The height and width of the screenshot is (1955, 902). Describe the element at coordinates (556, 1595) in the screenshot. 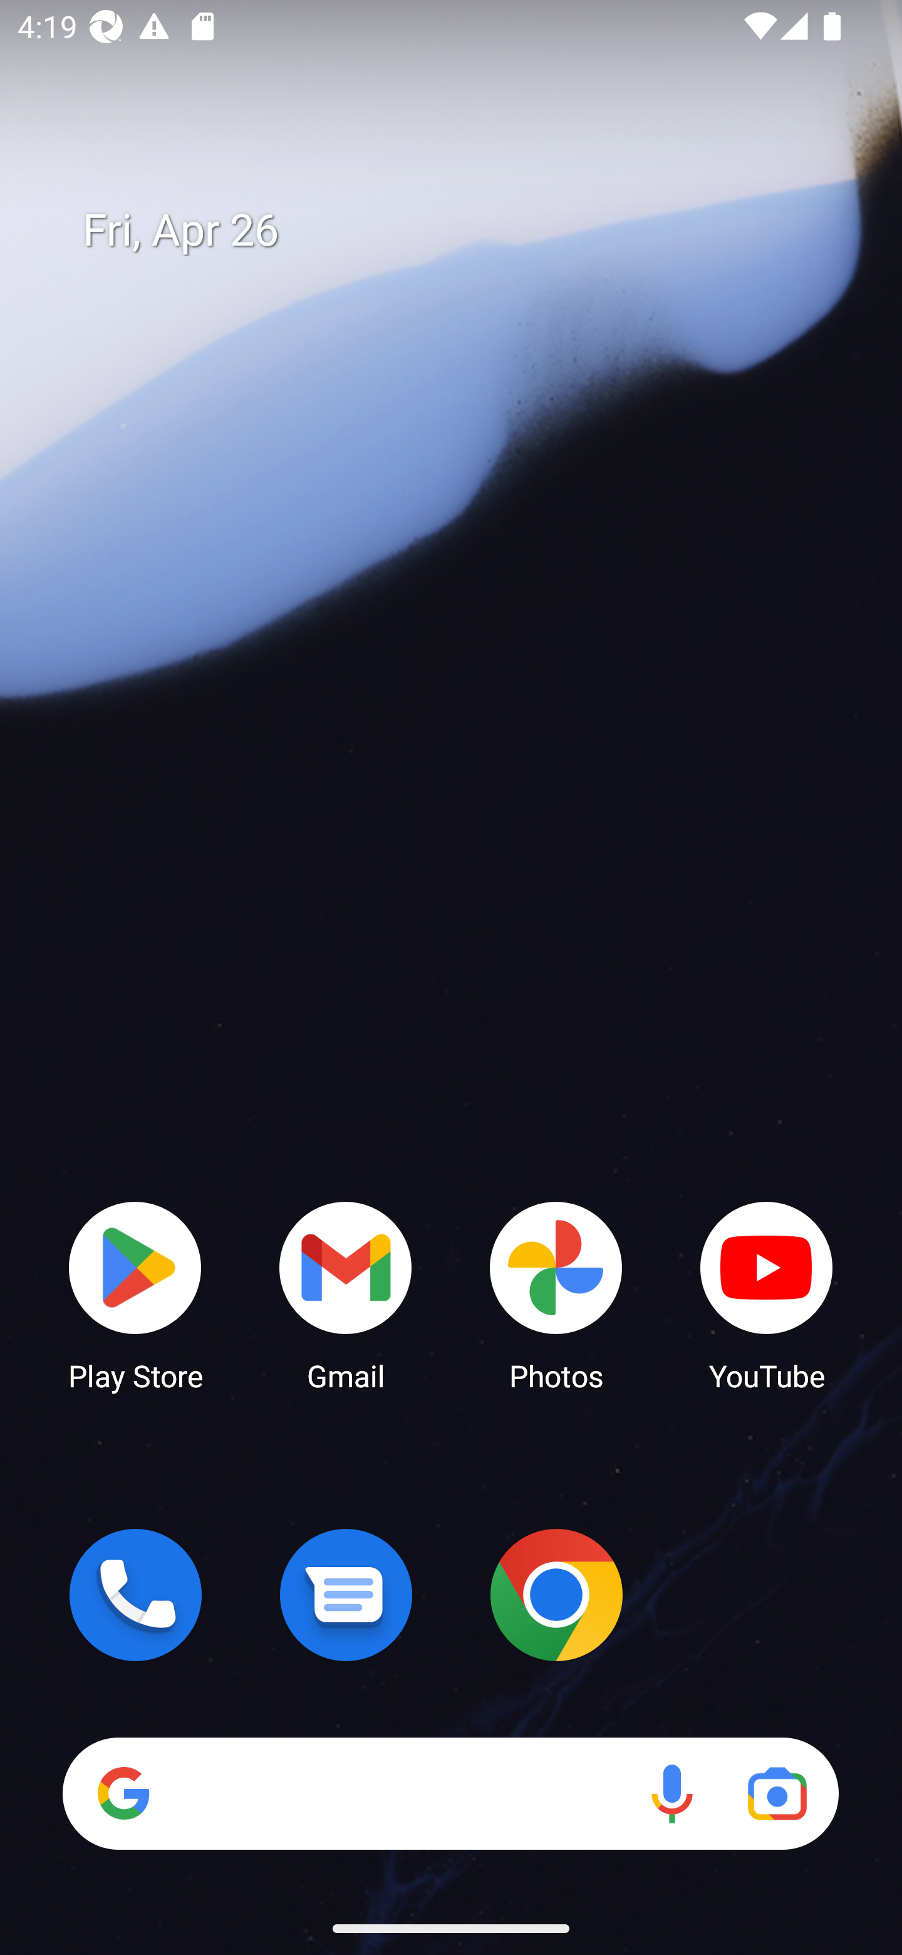

I see `Chrome` at that location.